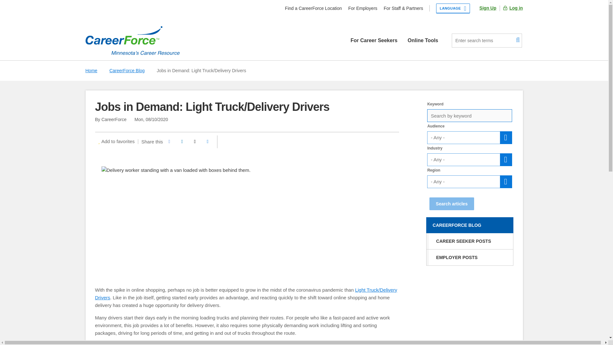 Image resolution: width=613 pixels, height=345 pixels. What do you see at coordinates (488, 8) in the screenshot?
I see `Sign Up` at bounding box center [488, 8].